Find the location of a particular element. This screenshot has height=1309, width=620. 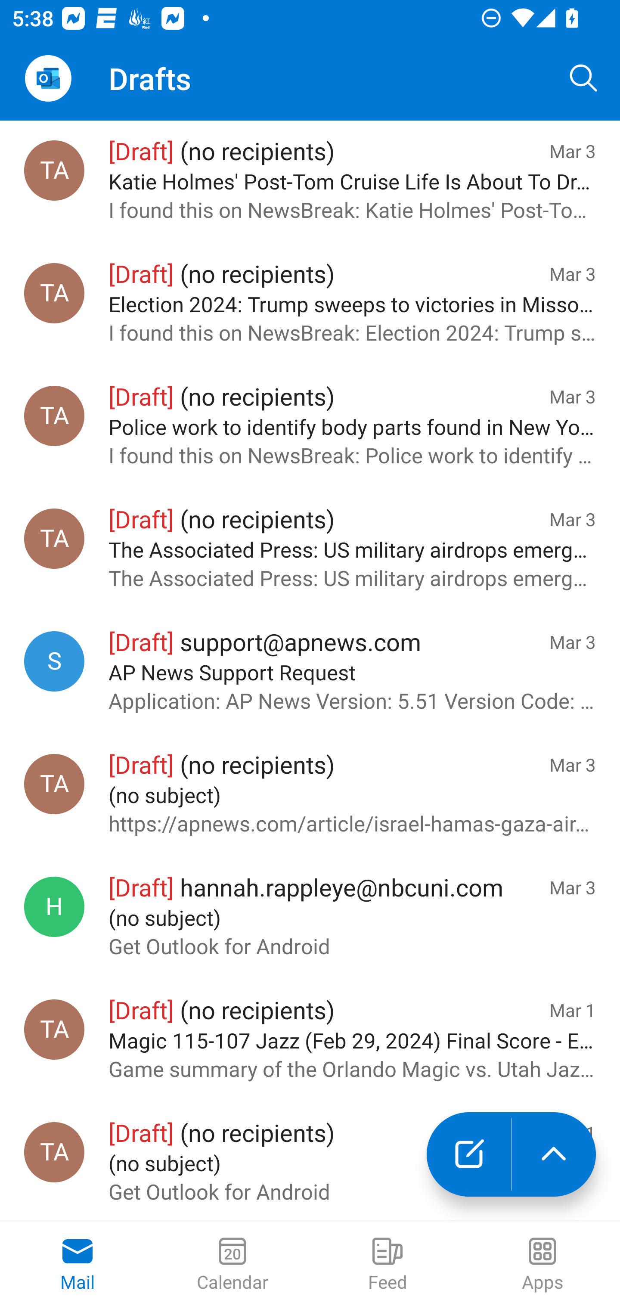

Test Appium, testappium002@outlook.com is located at coordinates (54, 416).